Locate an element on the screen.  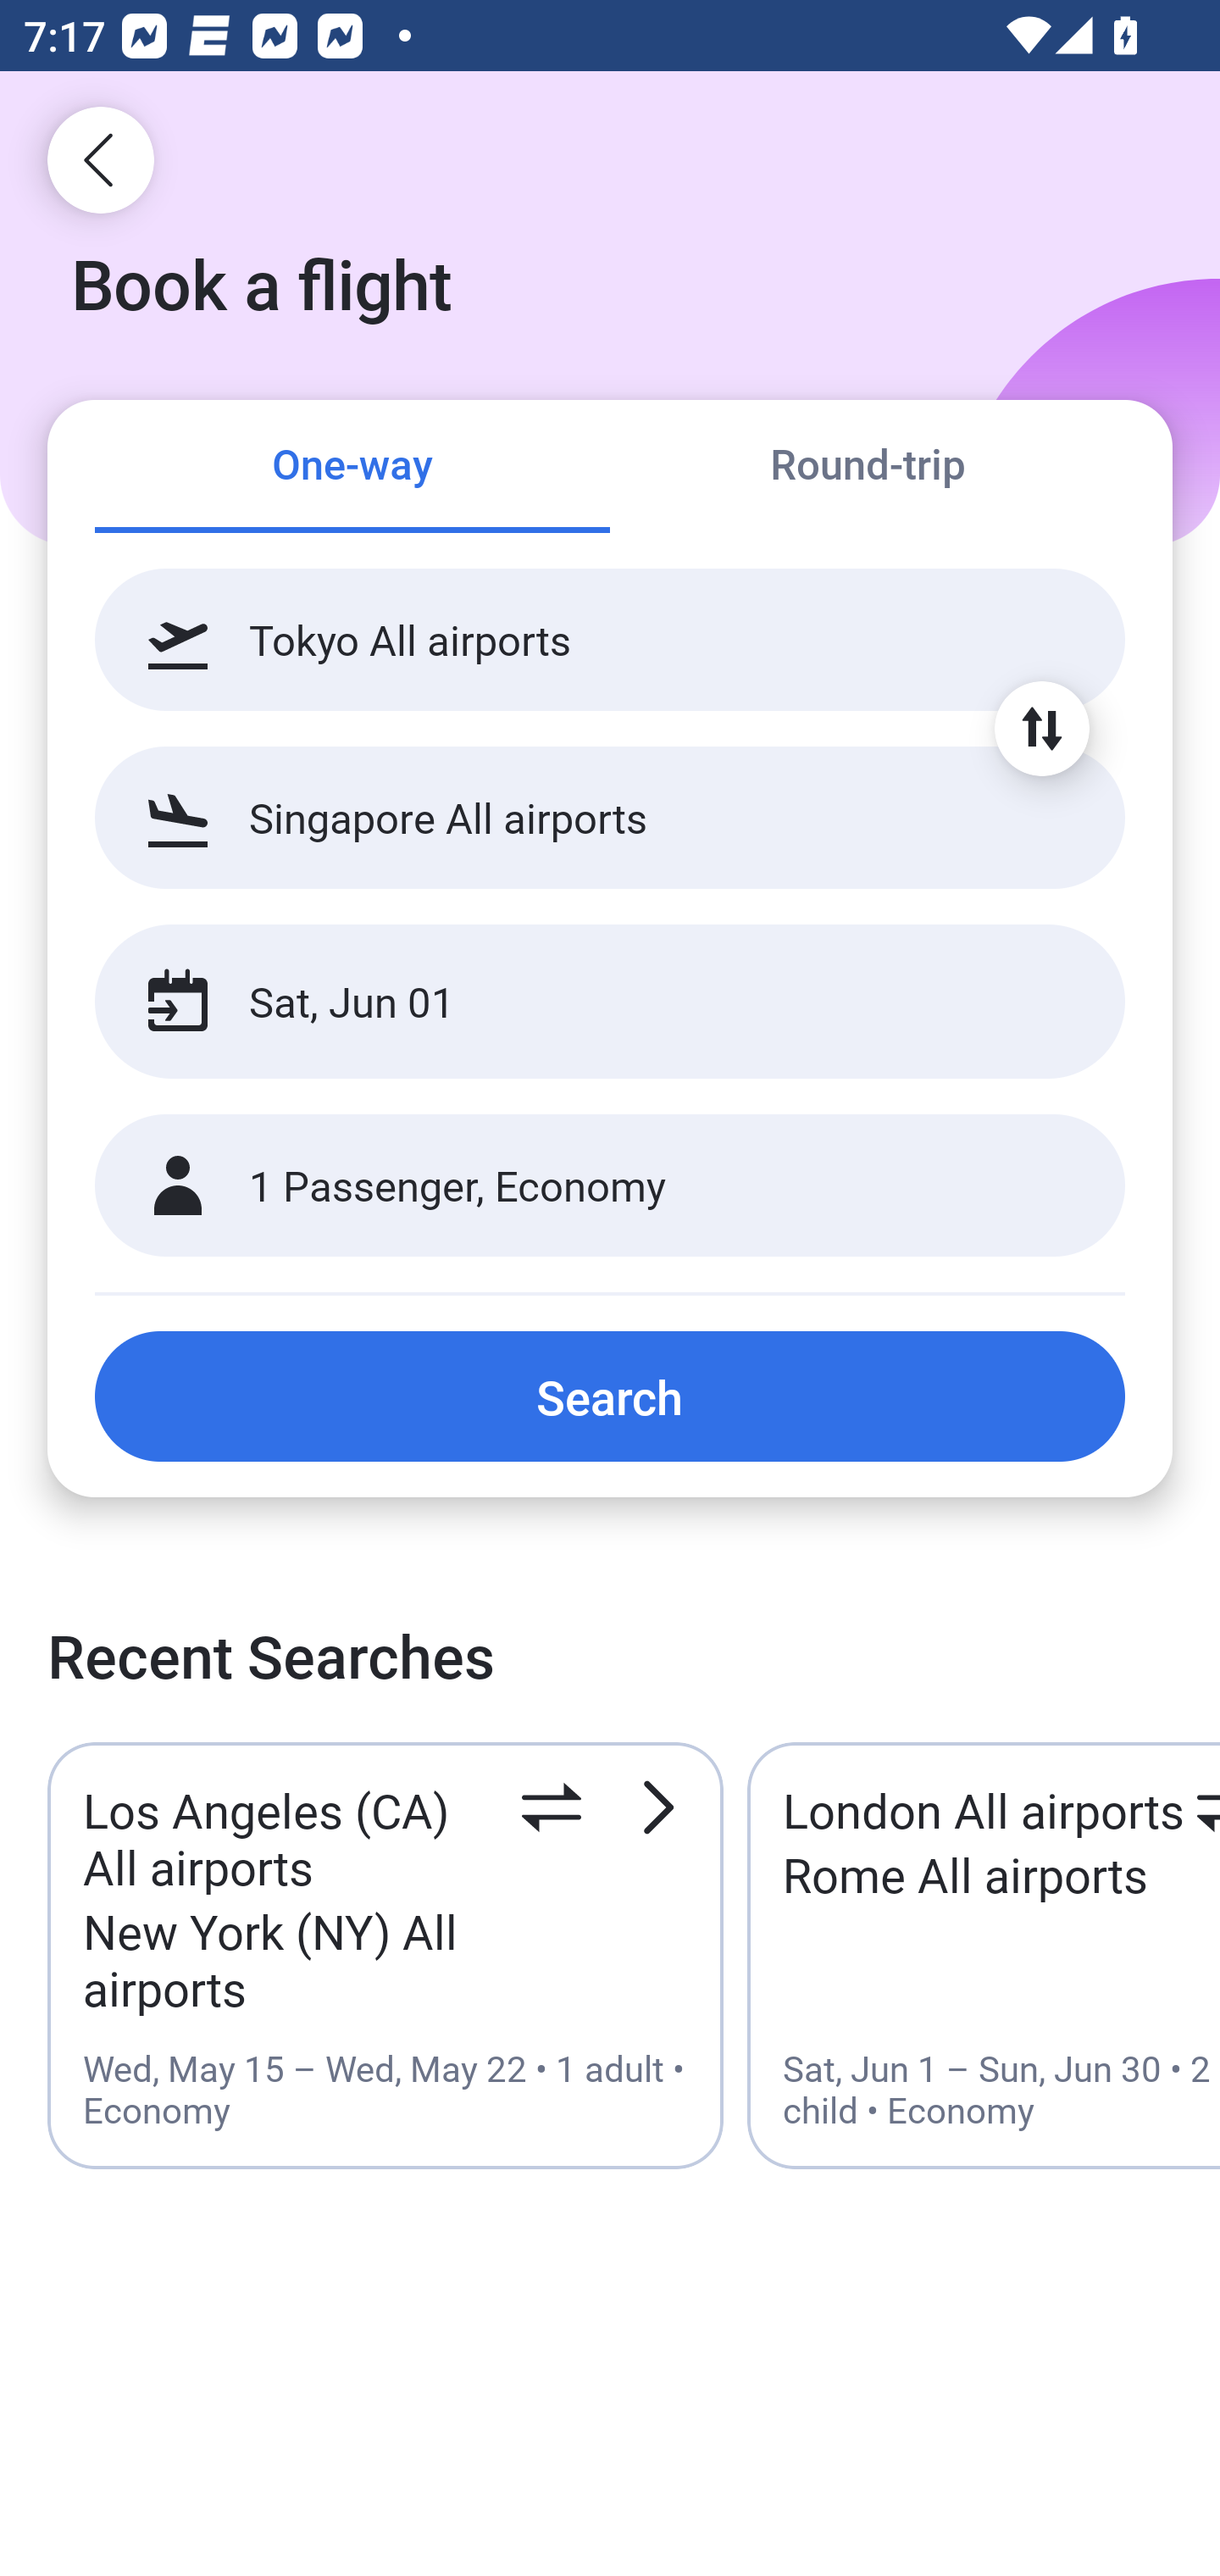
Search is located at coordinates (610, 1396).